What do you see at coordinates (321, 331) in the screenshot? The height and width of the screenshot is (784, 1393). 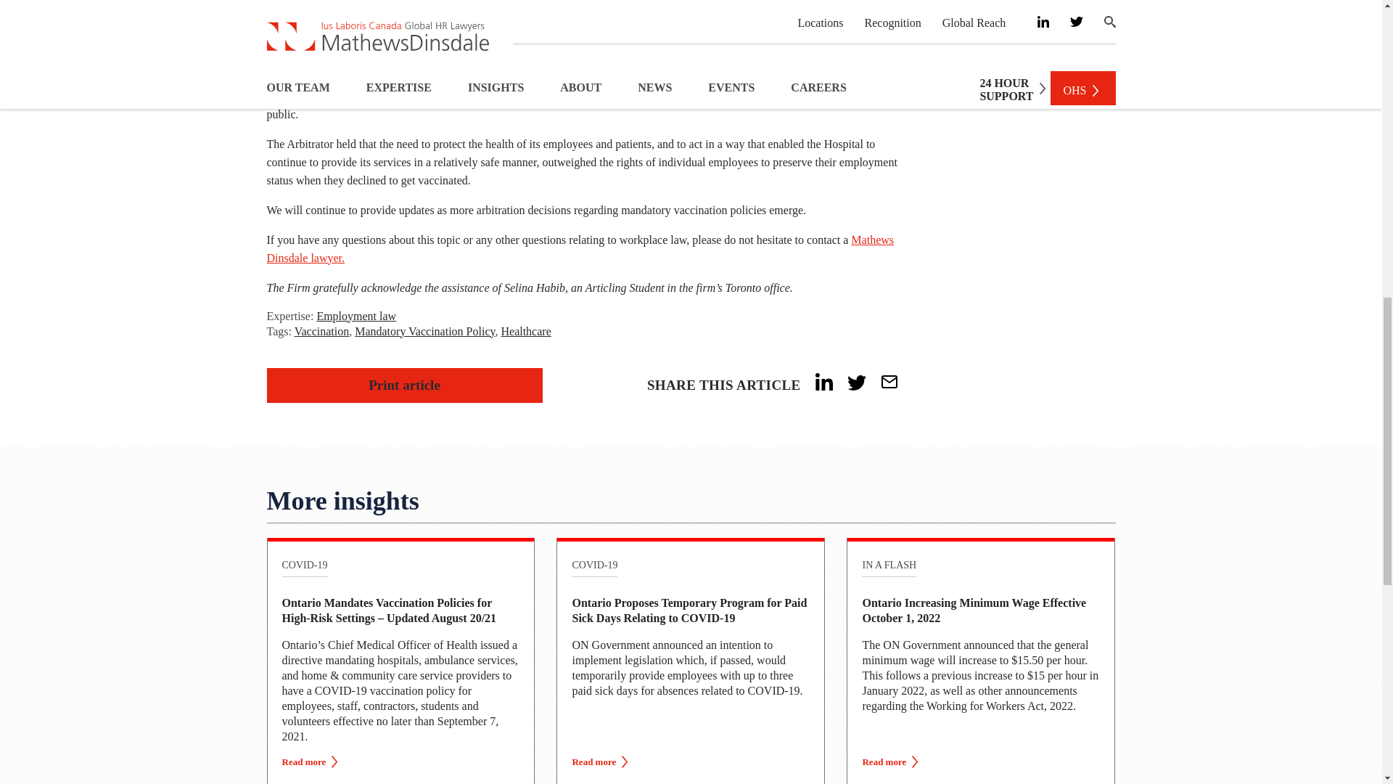 I see `Vaccination` at bounding box center [321, 331].